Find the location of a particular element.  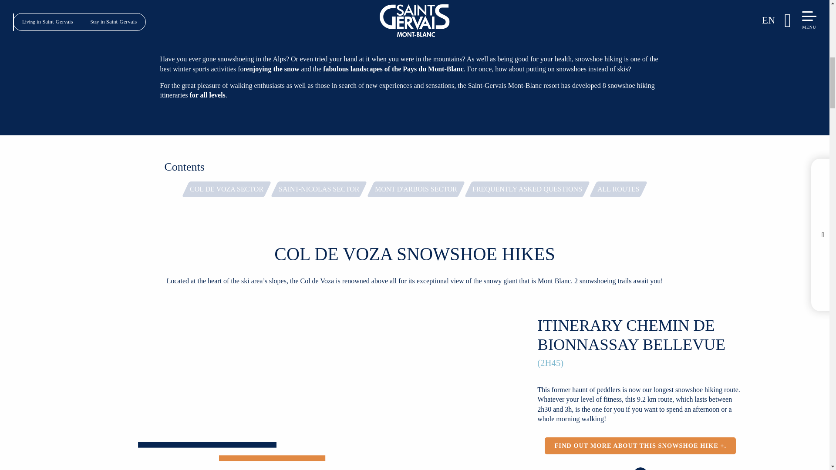

Hiking in all its forms, in all seasons is located at coordinates (260, 1).